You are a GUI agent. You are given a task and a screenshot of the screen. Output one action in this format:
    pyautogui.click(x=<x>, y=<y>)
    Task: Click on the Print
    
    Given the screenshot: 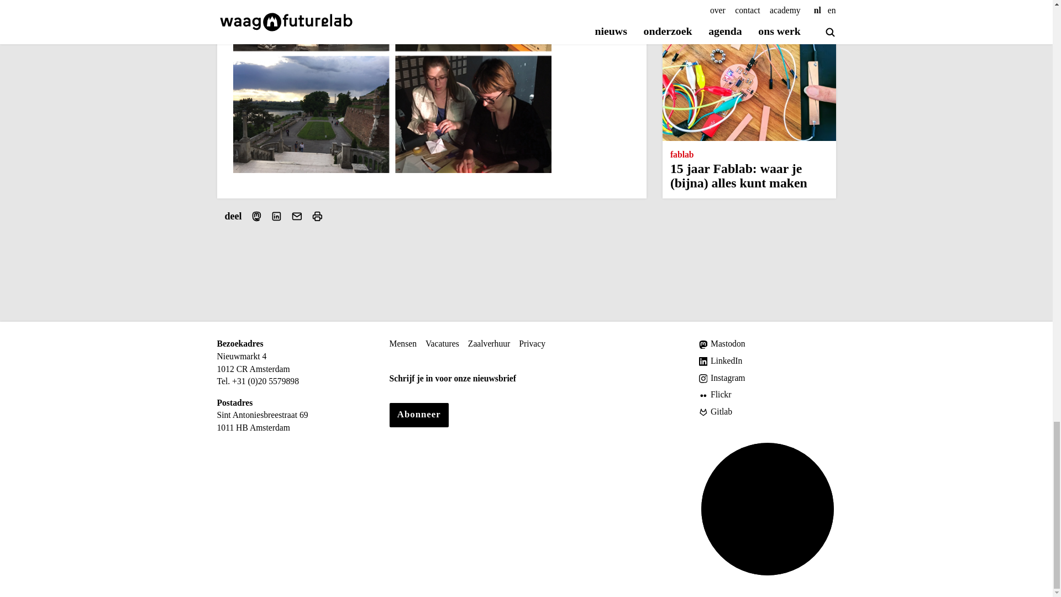 What is the action you would take?
    pyautogui.click(x=317, y=217)
    